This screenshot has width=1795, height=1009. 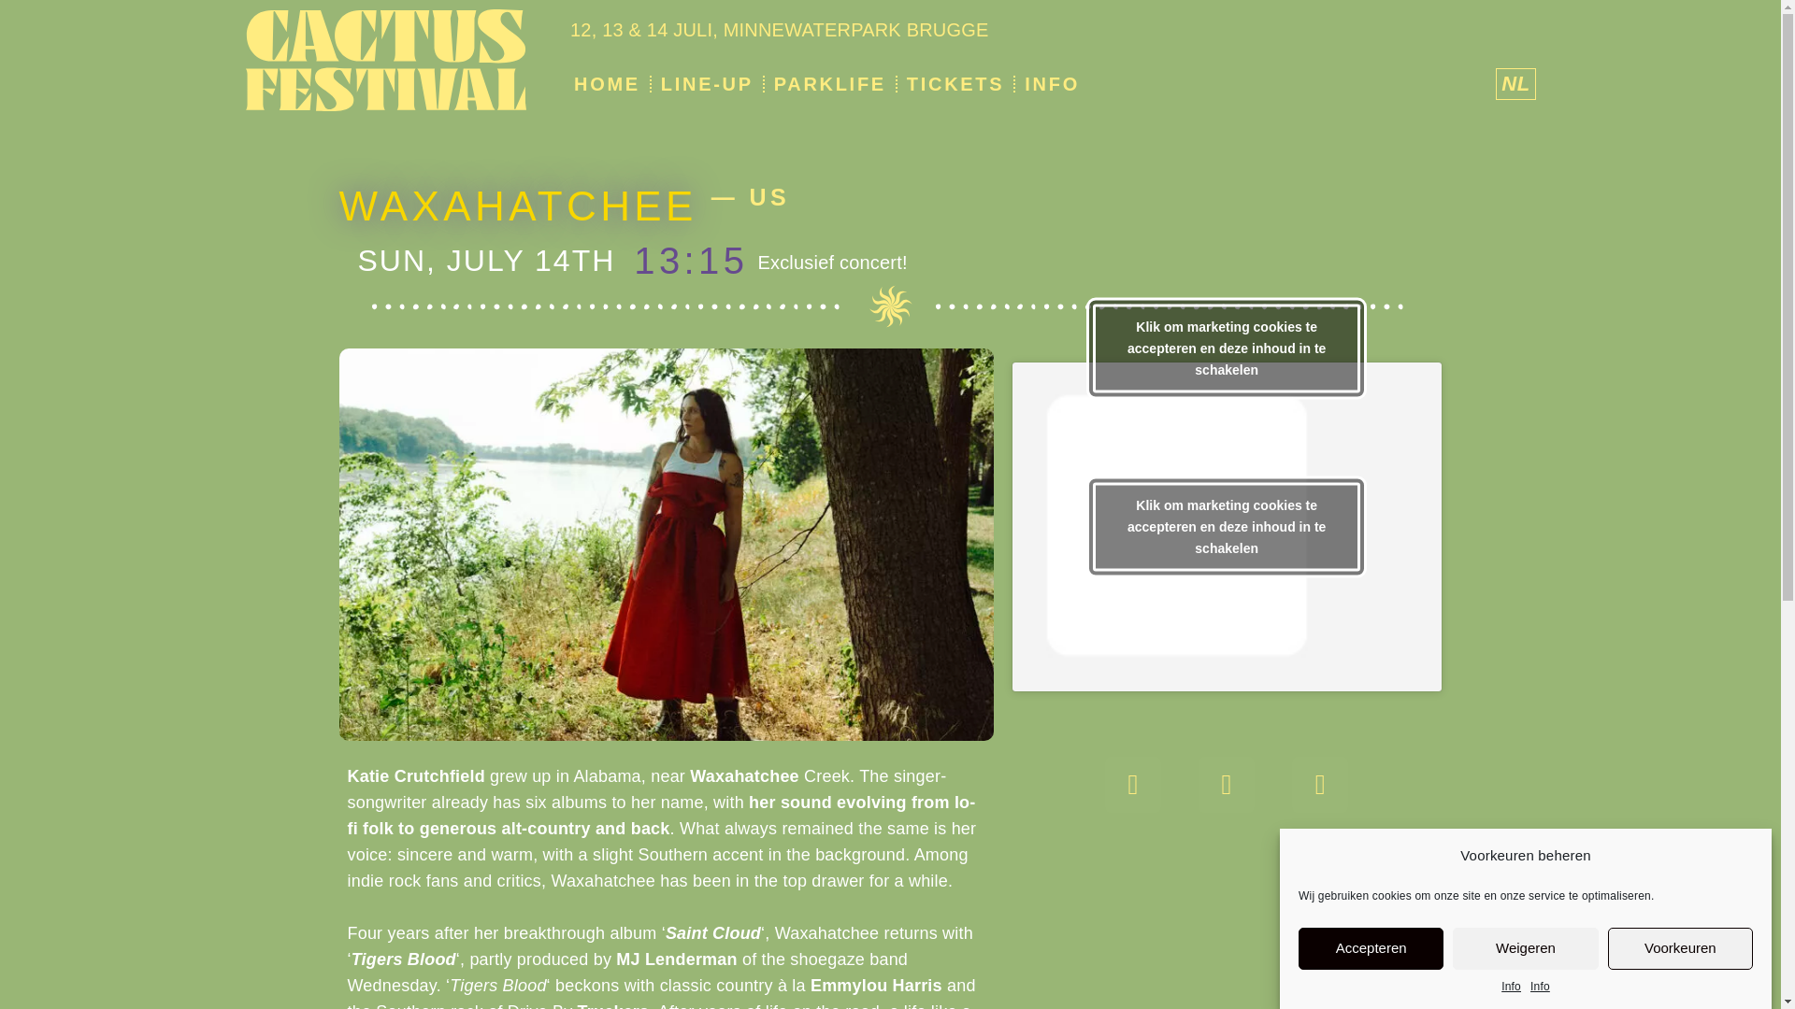 I want to click on NL, so click(x=1515, y=84).